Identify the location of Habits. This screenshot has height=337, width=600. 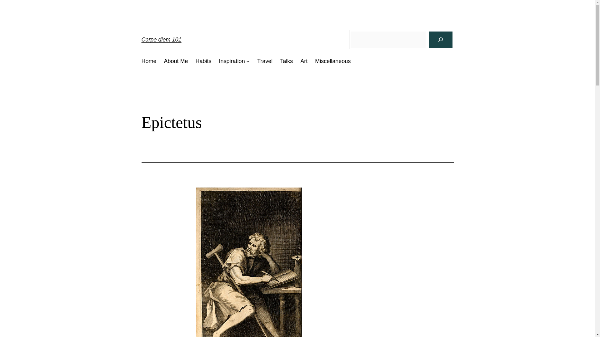
(203, 61).